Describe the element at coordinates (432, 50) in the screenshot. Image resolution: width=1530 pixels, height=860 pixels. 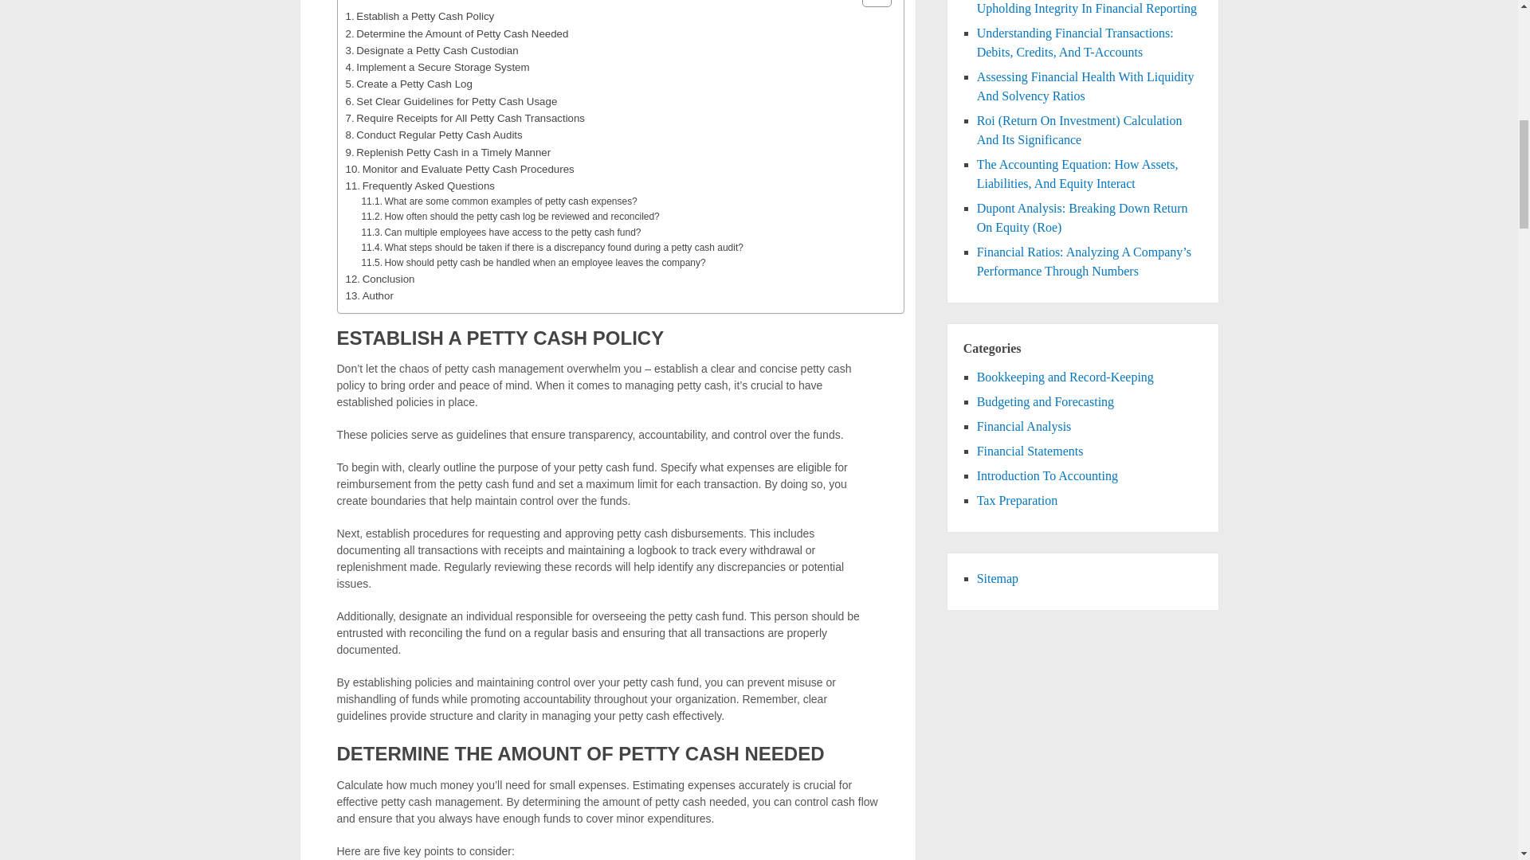
I see `Designate a Petty Cash Custodian` at that location.